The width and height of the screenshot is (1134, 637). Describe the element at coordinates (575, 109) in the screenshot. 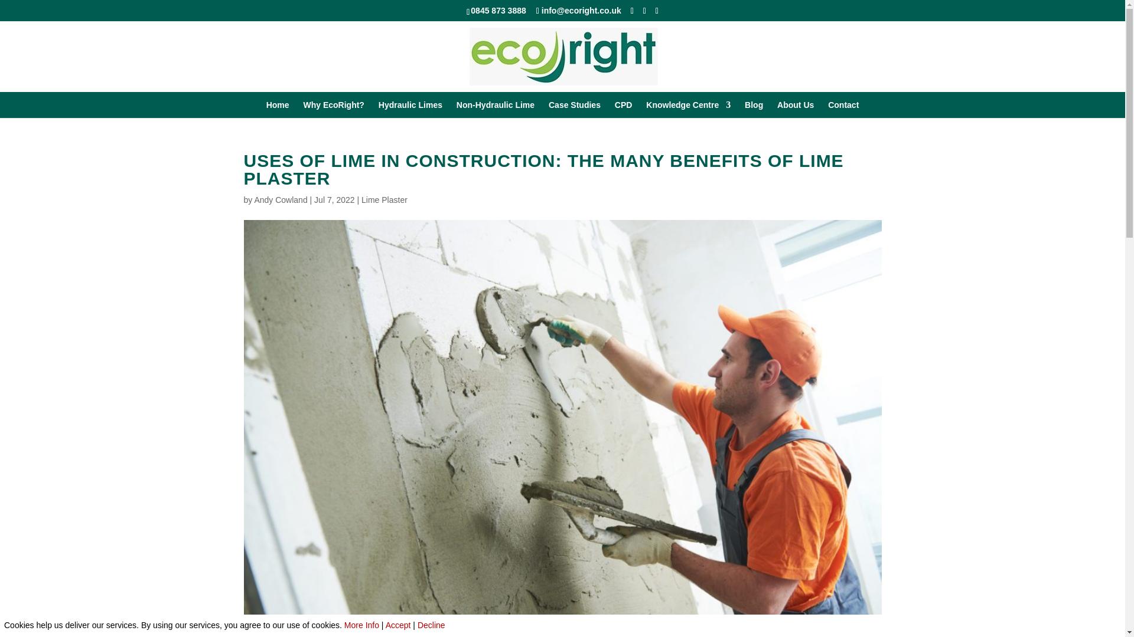

I see `Case Studies` at that location.